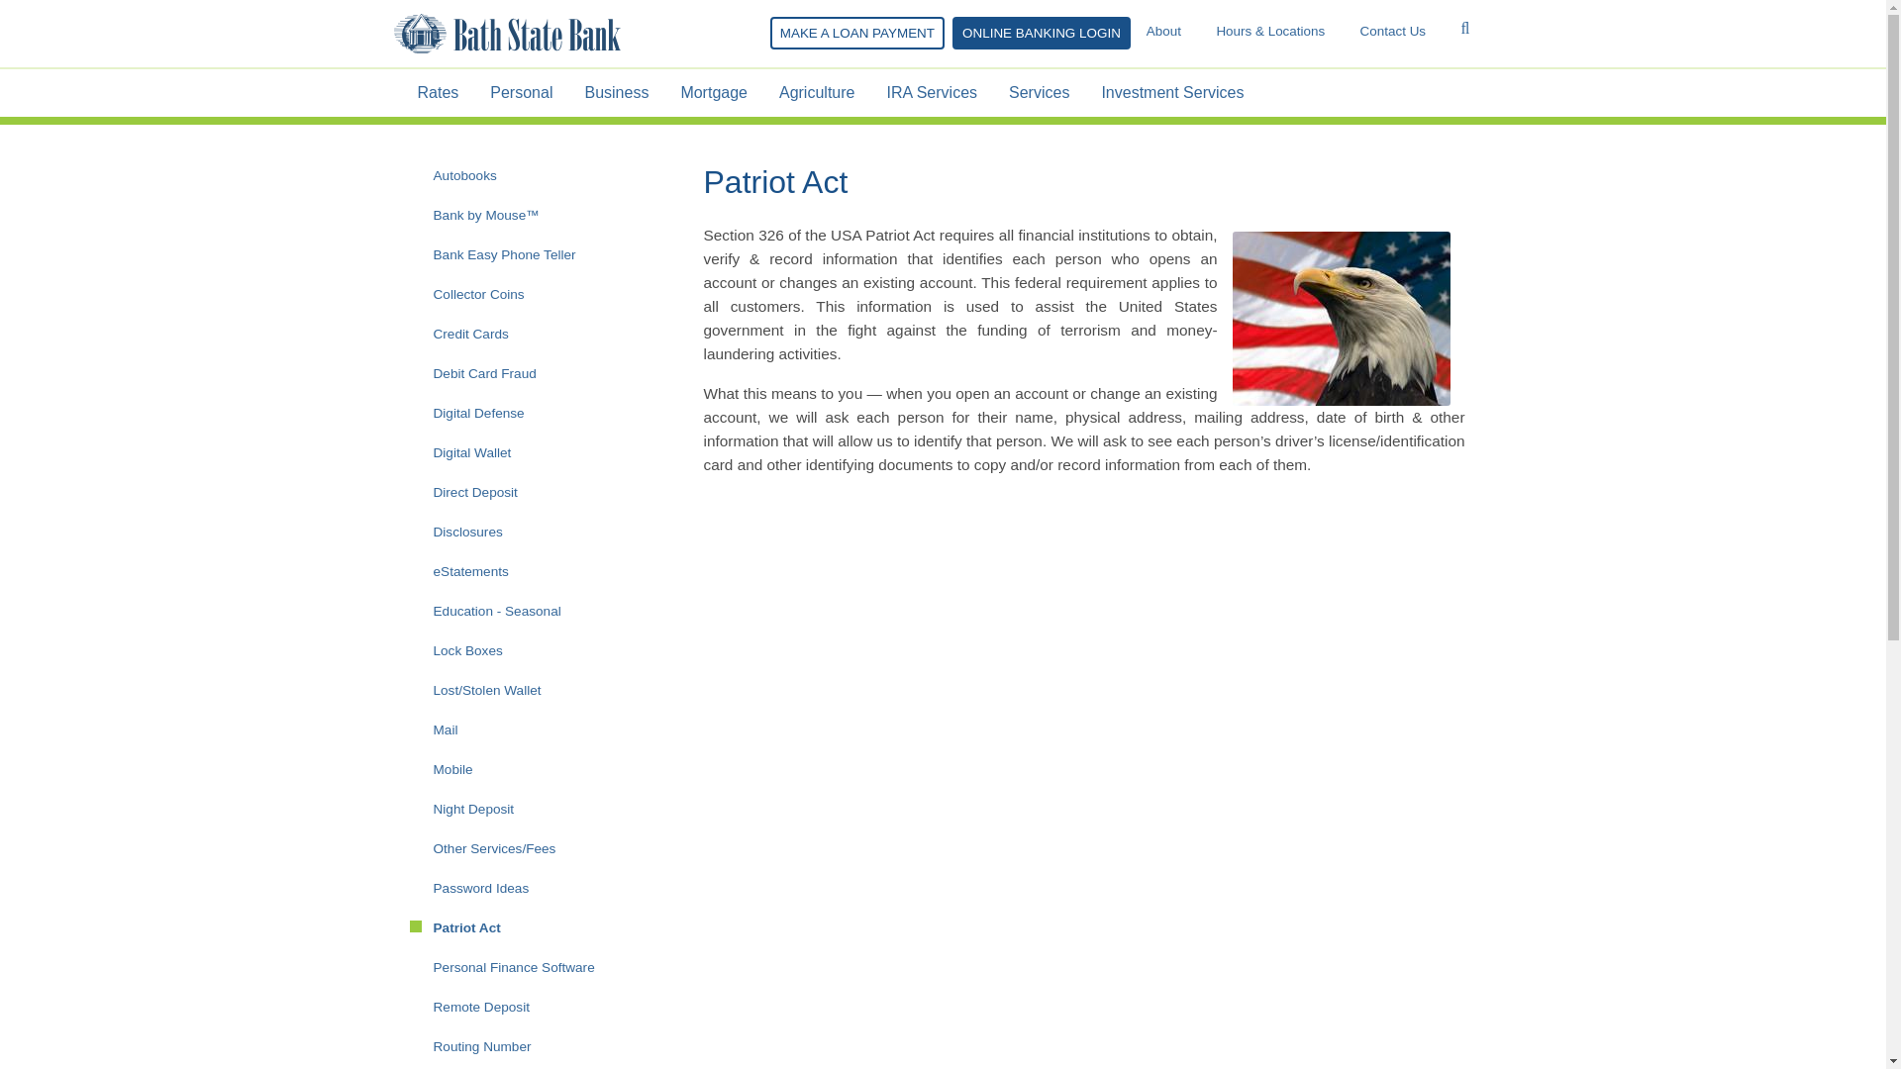  What do you see at coordinates (1166, 32) in the screenshot?
I see `About` at bounding box center [1166, 32].